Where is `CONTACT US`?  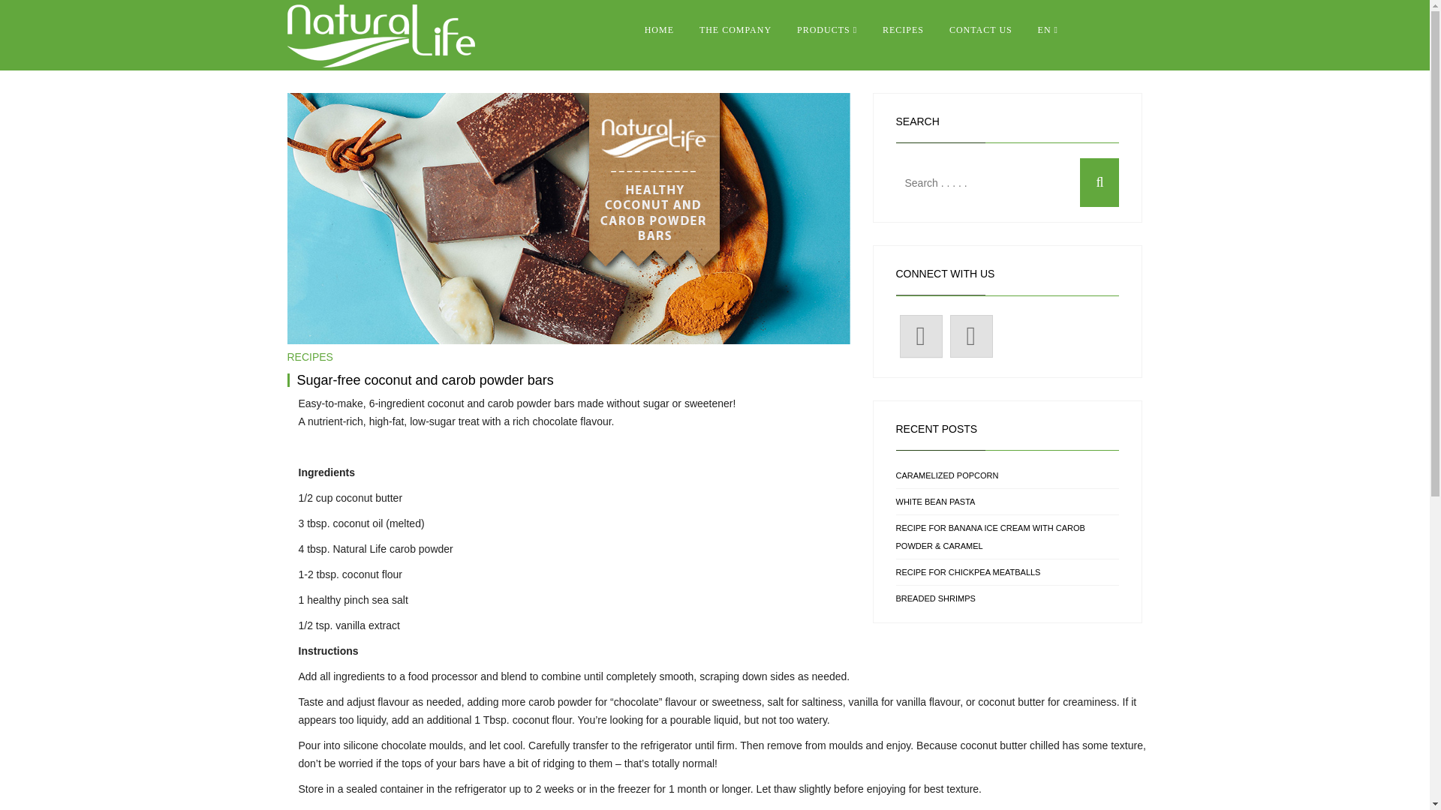
CONTACT US is located at coordinates (980, 30).